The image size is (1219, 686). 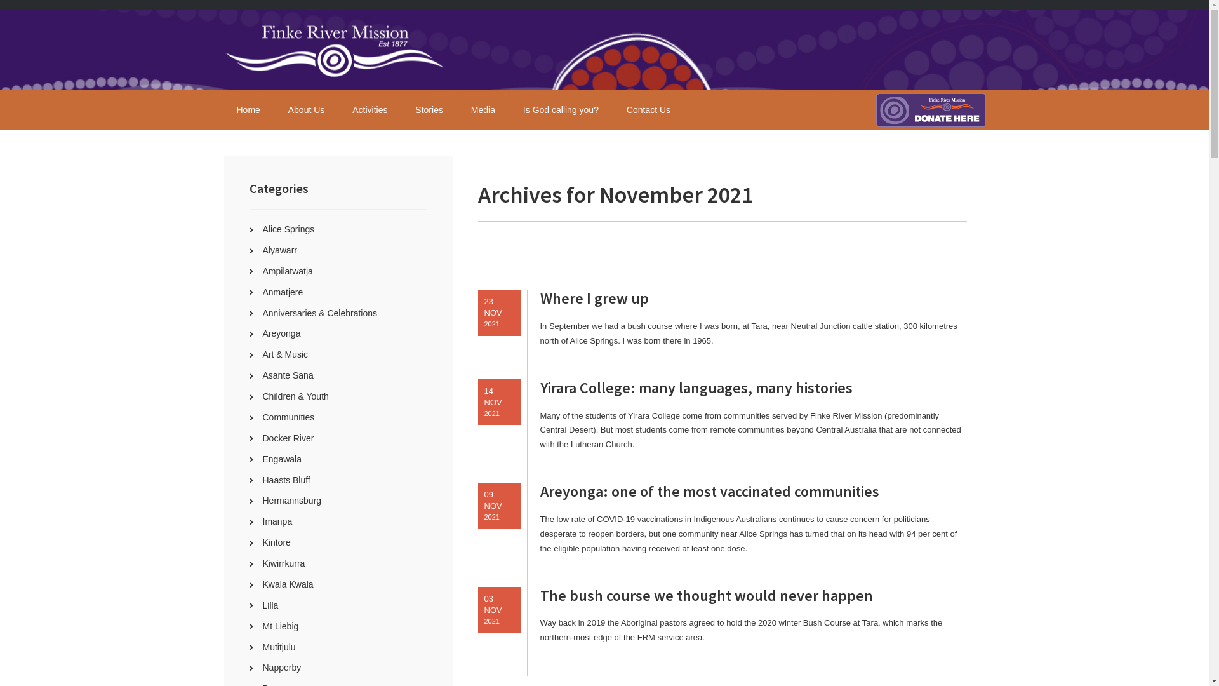 I want to click on Mutitjulu, so click(x=279, y=647).